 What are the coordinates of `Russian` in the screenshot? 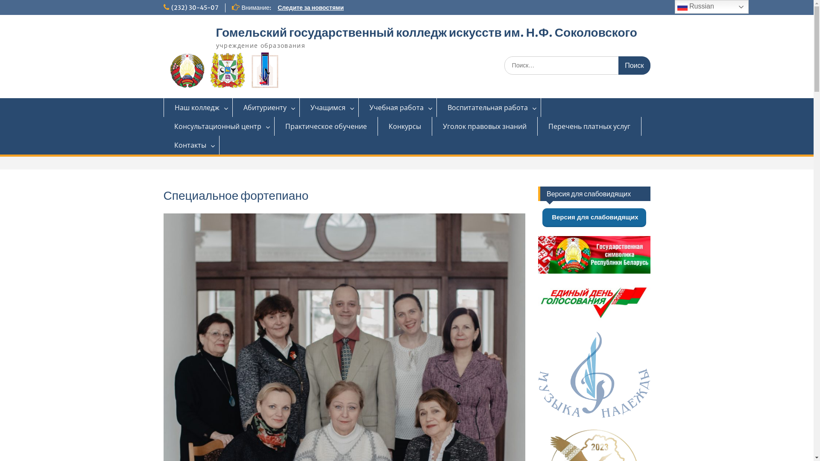 It's located at (712, 7).